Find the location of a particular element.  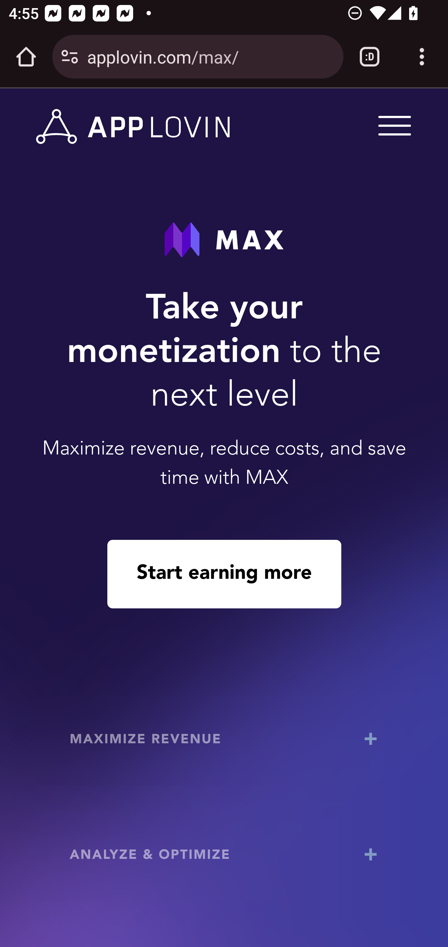

Start earning more is located at coordinates (224, 574).